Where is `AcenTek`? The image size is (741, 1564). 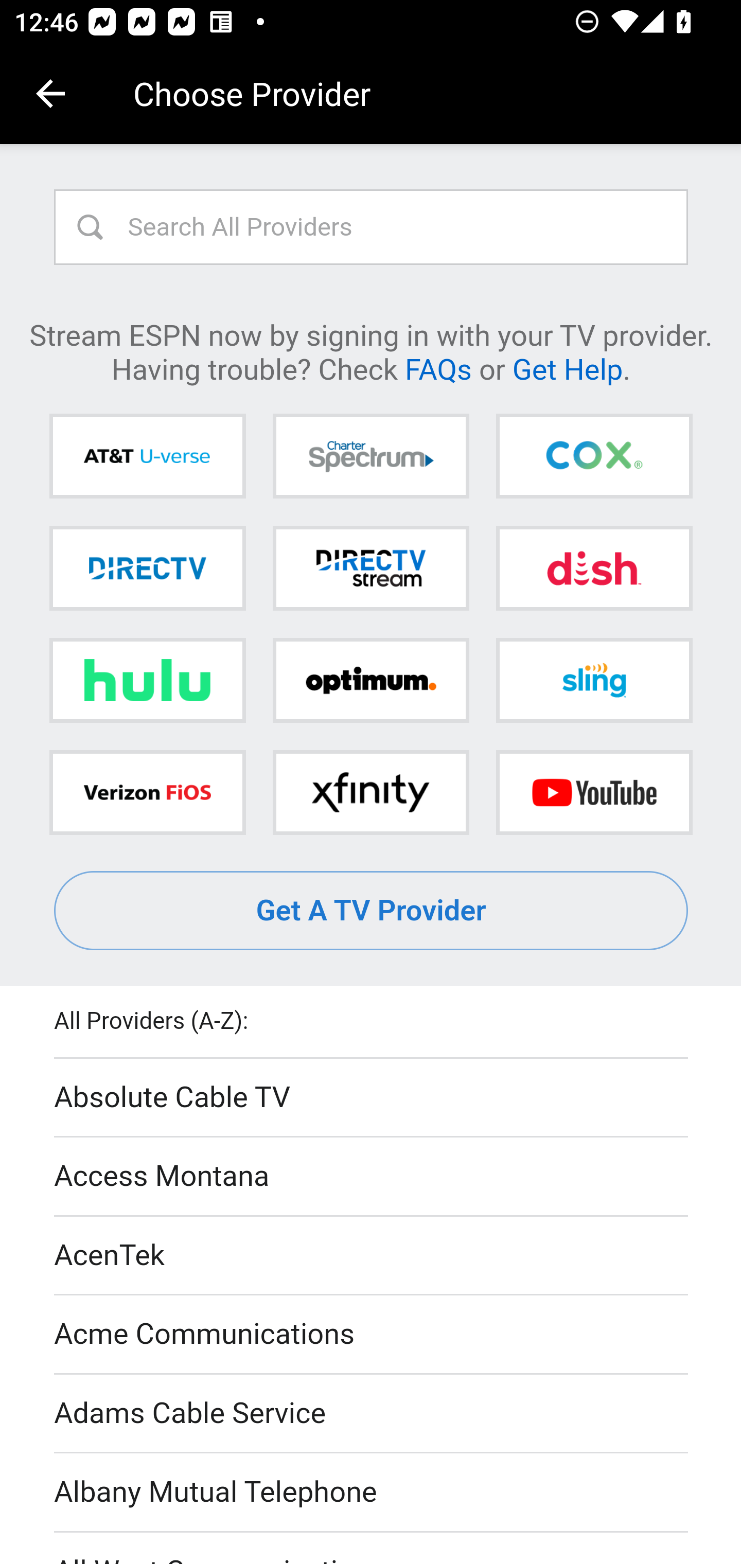 AcenTek is located at coordinates (372, 1256).